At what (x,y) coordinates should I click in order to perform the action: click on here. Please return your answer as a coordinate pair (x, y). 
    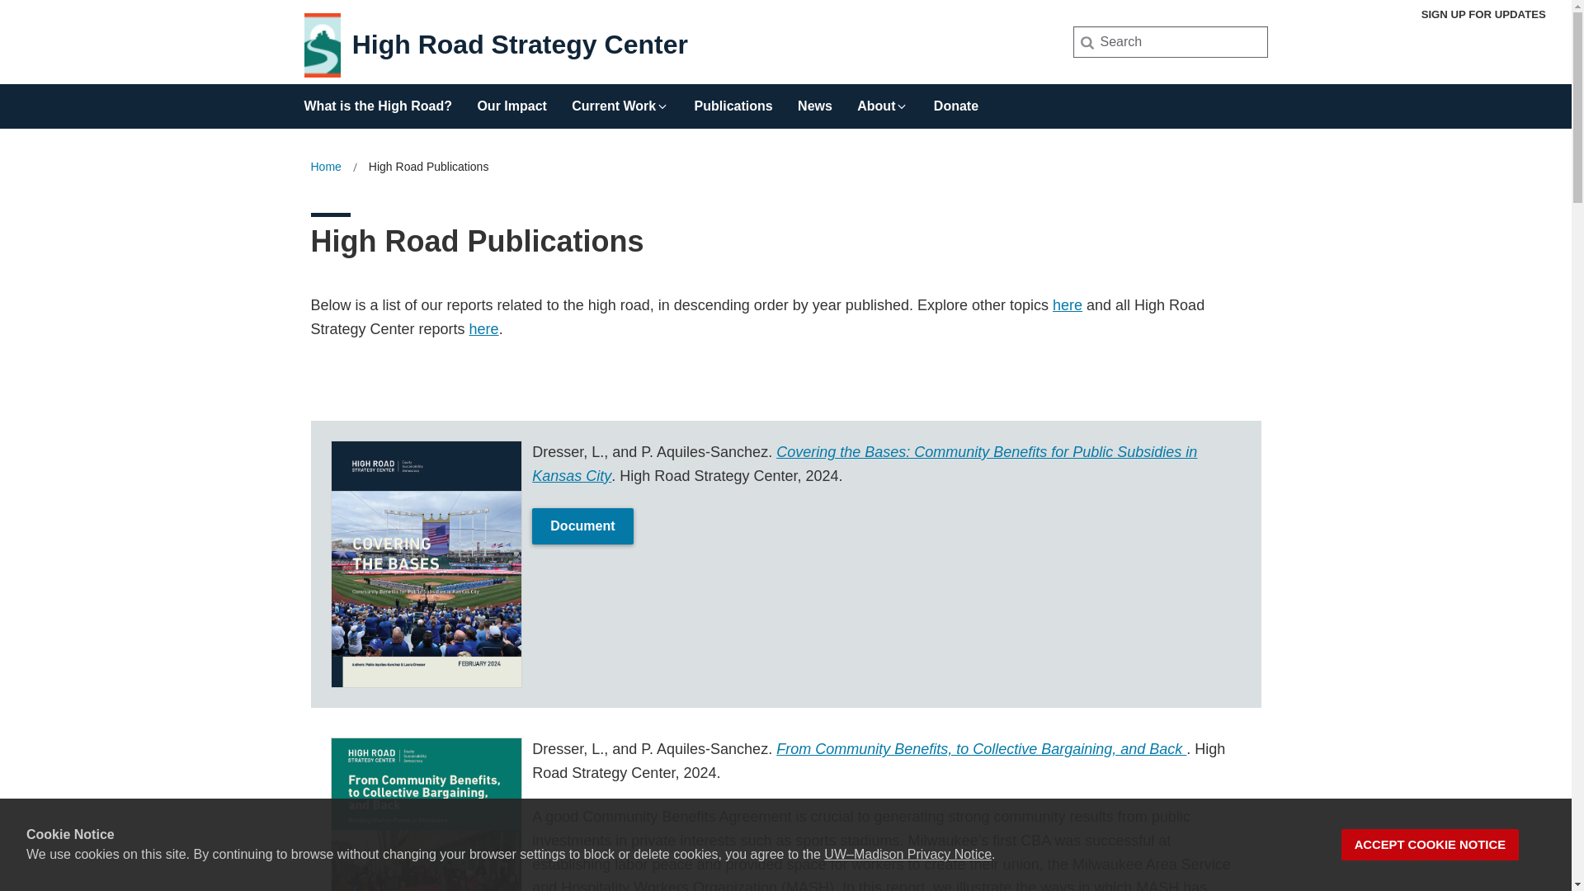
    Looking at the image, I should click on (1068, 305).